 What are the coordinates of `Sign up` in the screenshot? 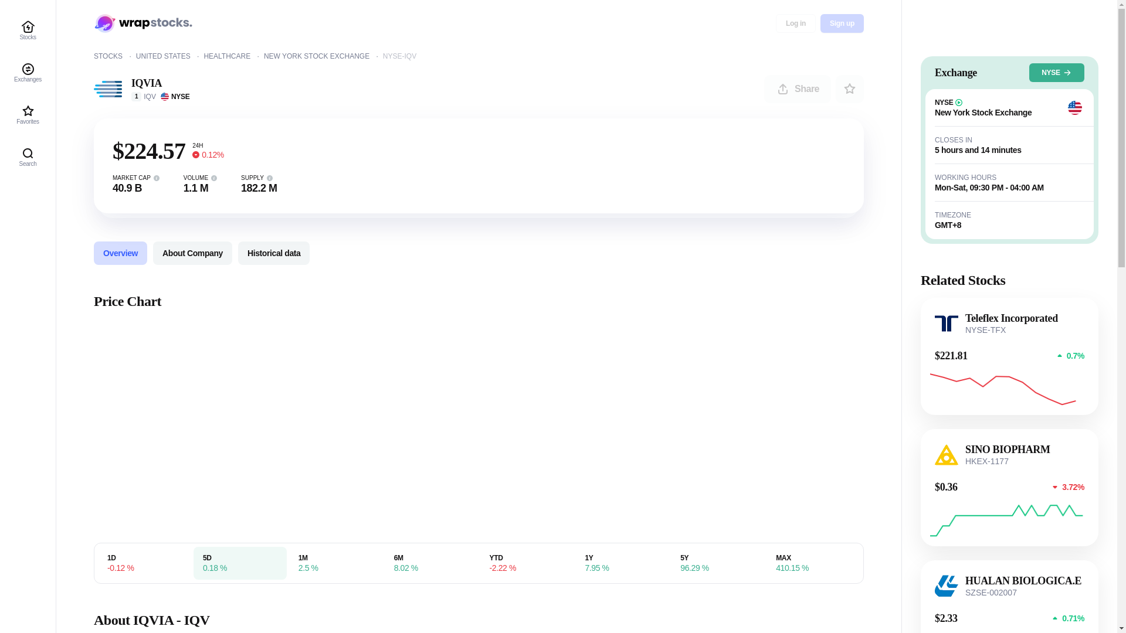 It's located at (842, 23).